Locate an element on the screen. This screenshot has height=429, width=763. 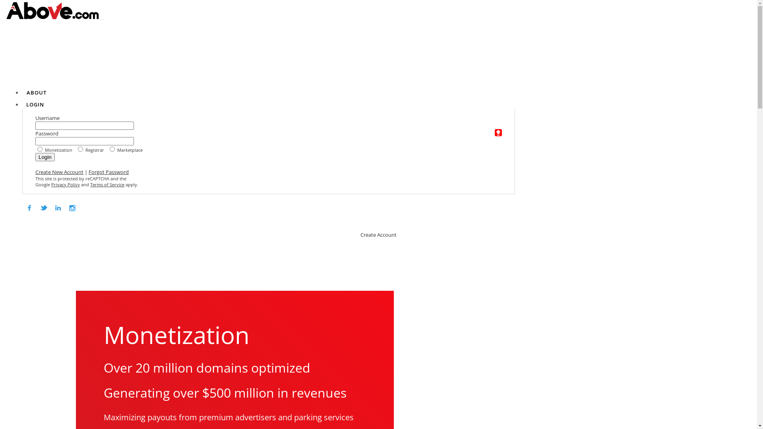
Privacy Policy is located at coordinates (66, 184).